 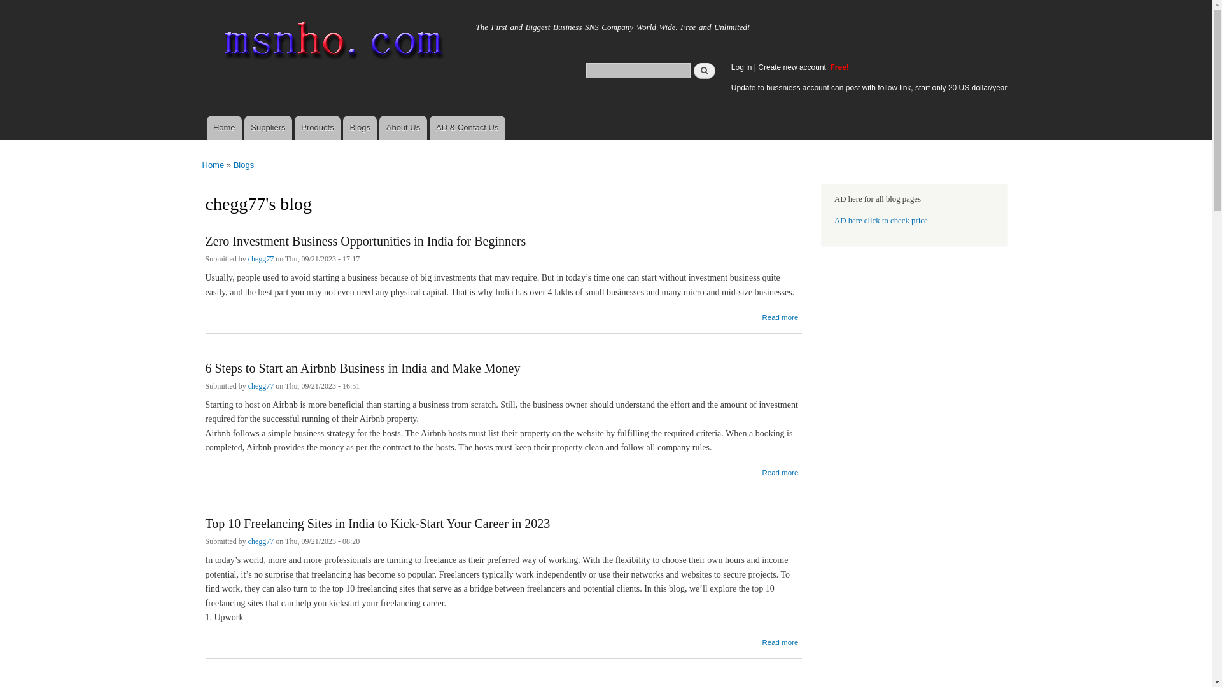 I want to click on Home, so click(x=214, y=164).